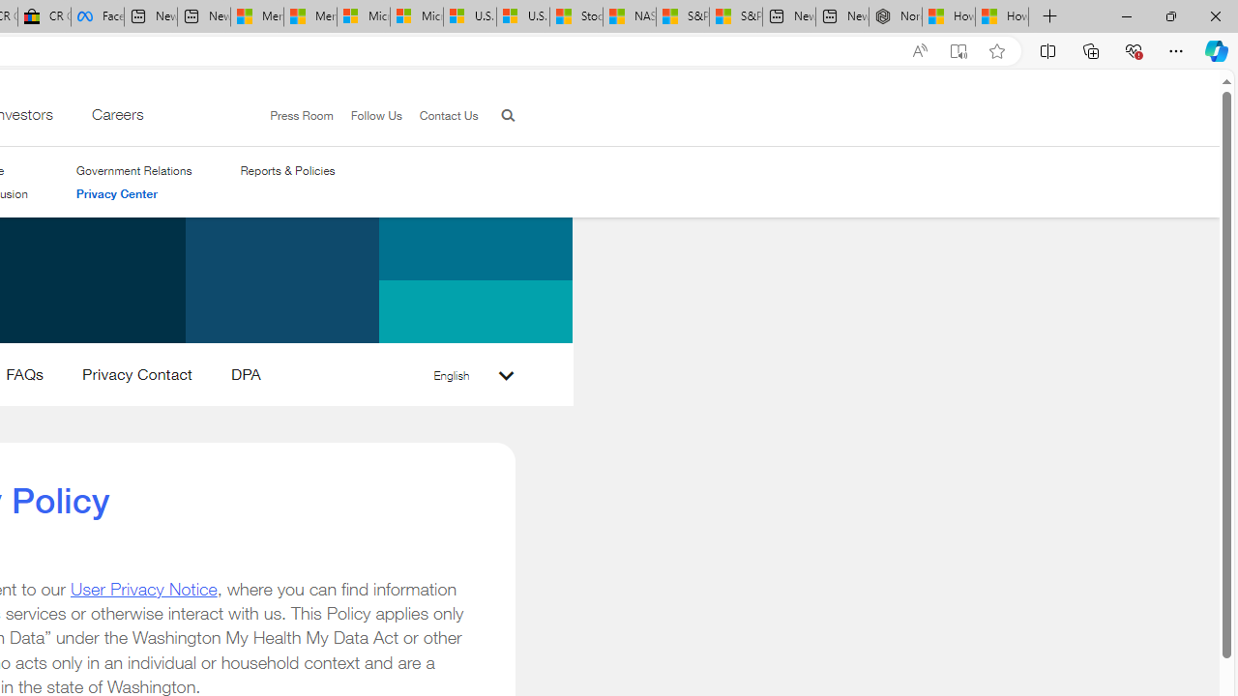 The width and height of the screenshot is (1238, 696). Describe the element at coordinates (143, 588) in the screenshot. I see `User Privacy Notice` at that location.